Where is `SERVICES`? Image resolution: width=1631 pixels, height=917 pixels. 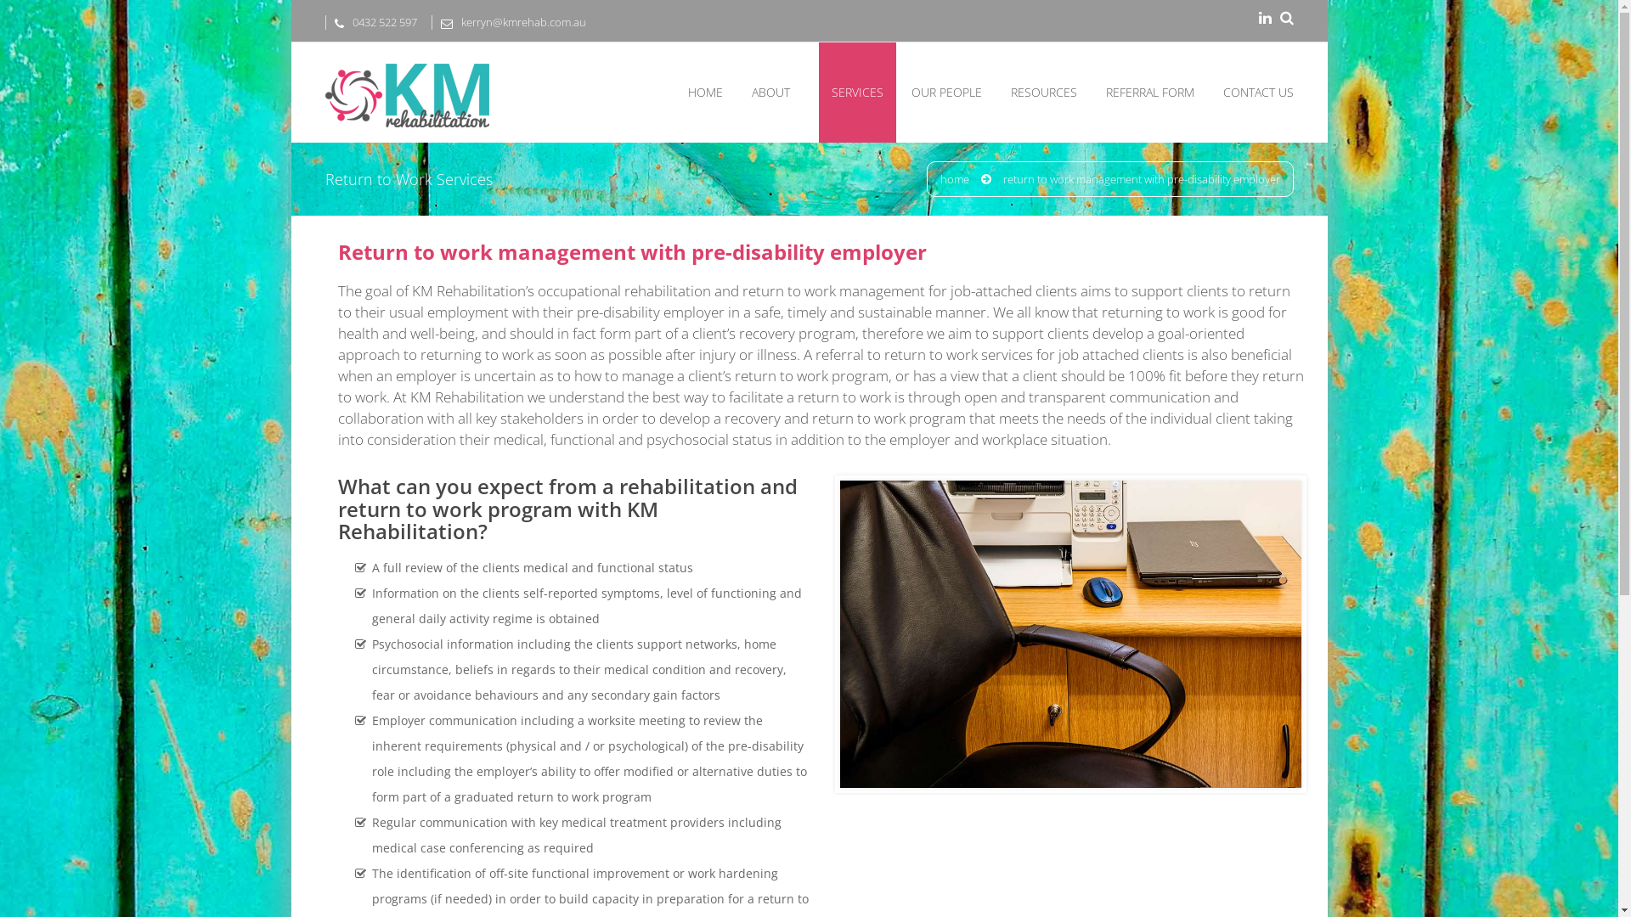
SERVICES is located at coordinates (858, 93).